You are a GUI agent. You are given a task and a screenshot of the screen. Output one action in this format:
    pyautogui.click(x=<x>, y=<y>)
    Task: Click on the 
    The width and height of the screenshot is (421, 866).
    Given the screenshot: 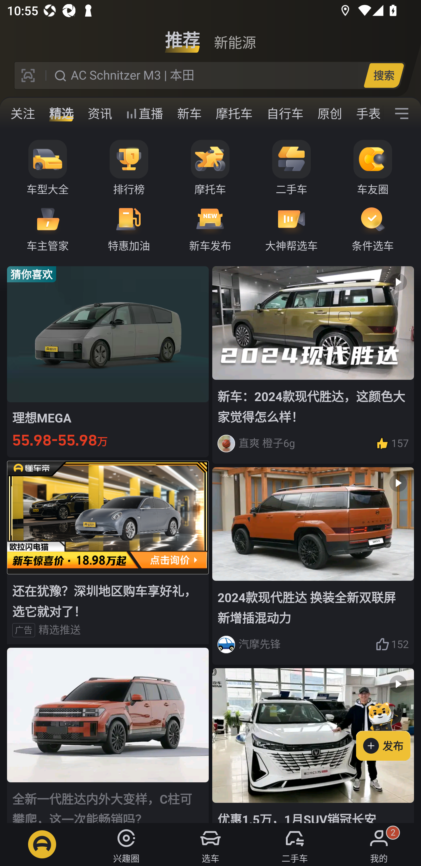 What is the action you would take?
    pyautogui.click(x=402, y=114)
    